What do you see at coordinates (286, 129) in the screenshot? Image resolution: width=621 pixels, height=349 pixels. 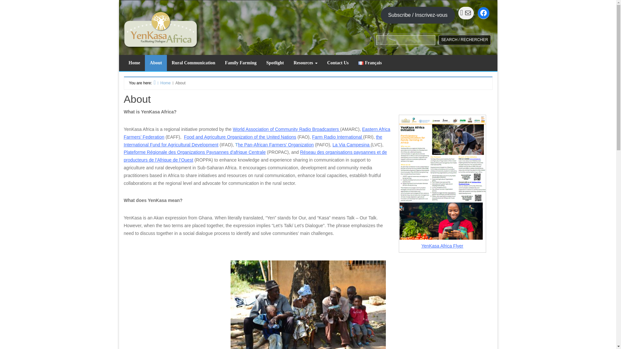 I see `World Association of Community Radio Broadcasters` at bounding box center [286, 129].